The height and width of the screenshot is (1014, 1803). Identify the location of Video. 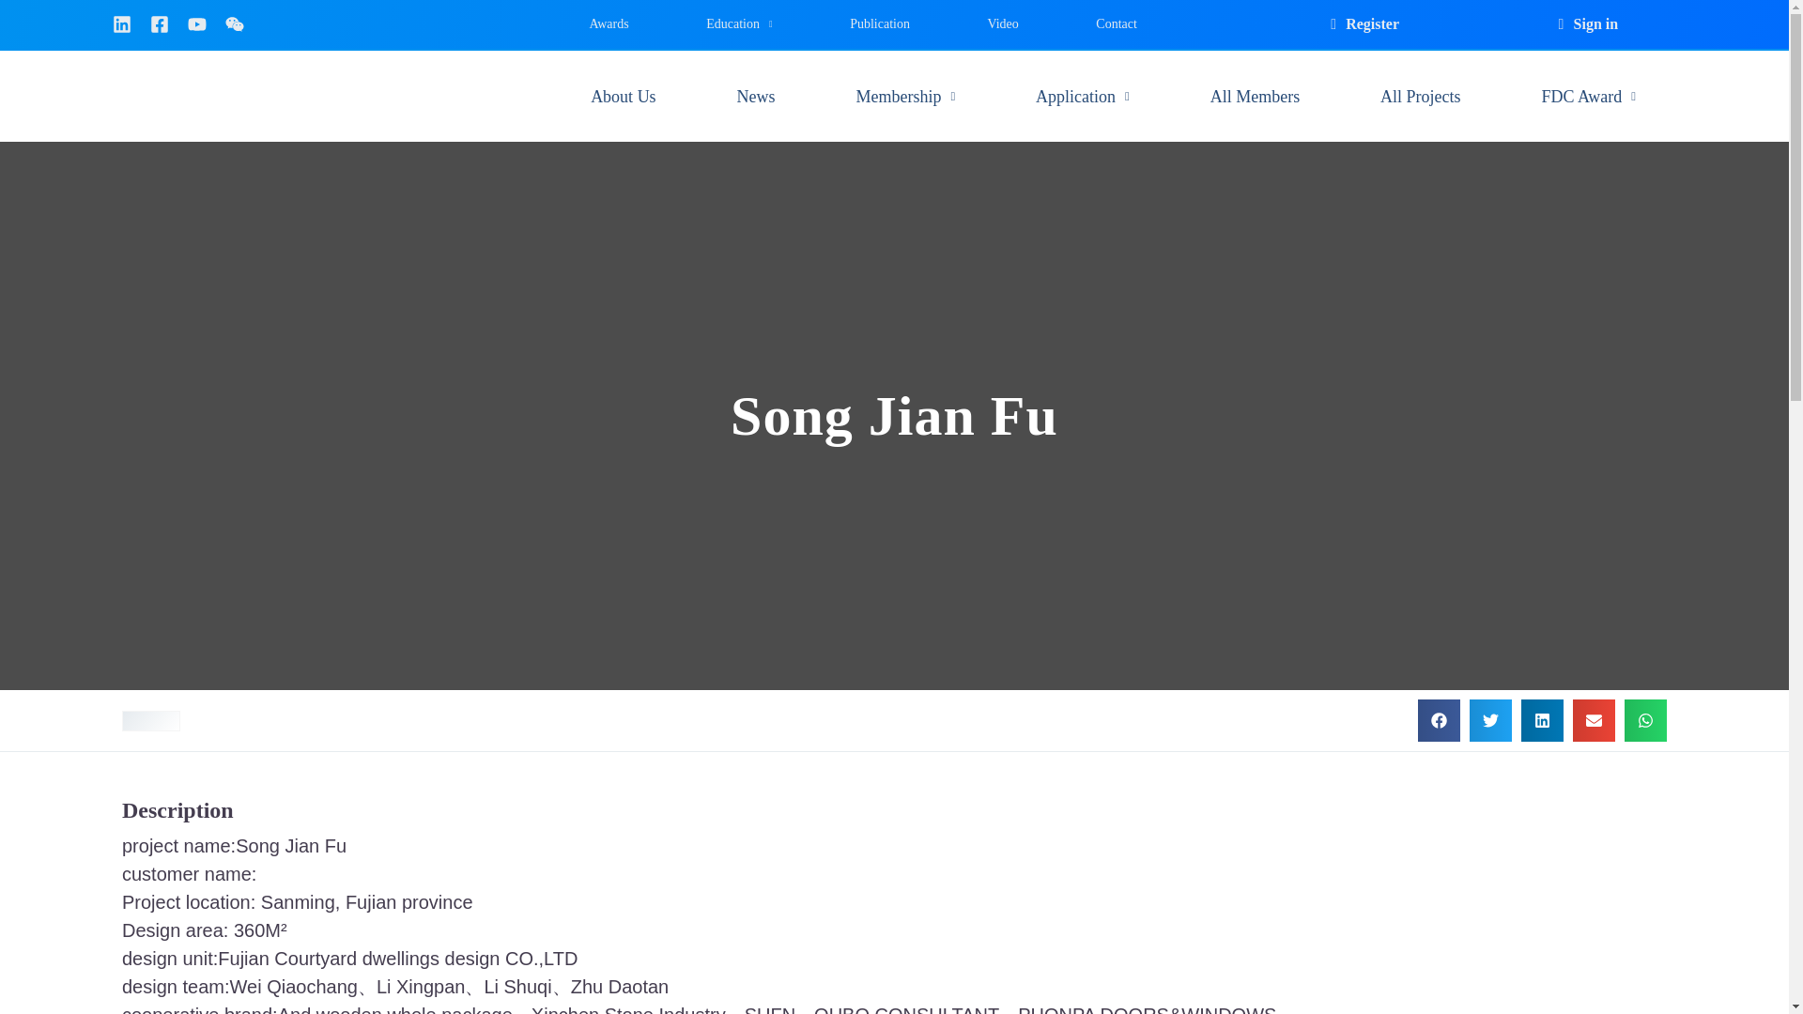
(1002, 24).